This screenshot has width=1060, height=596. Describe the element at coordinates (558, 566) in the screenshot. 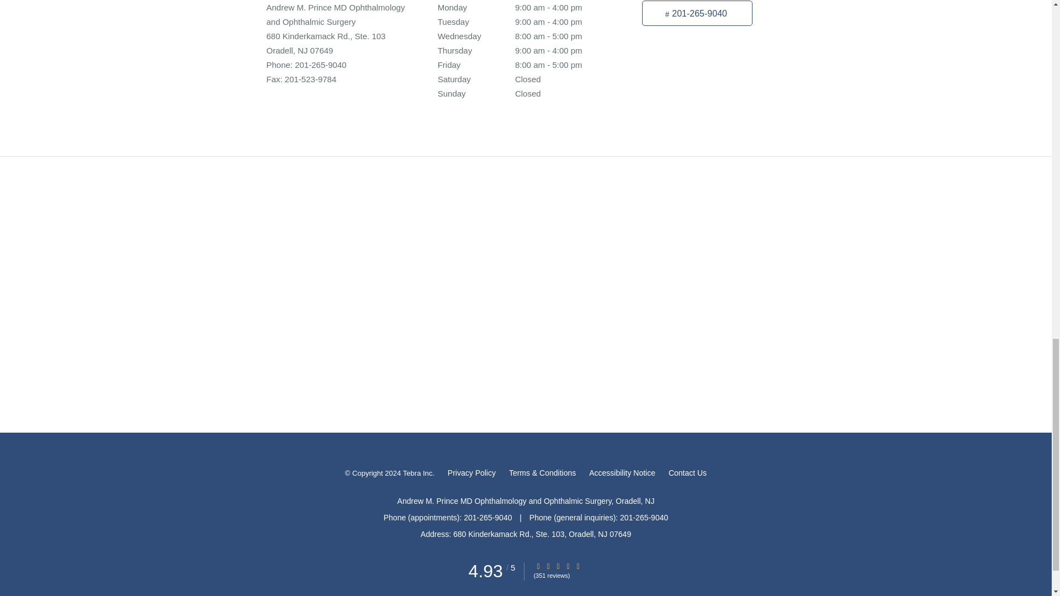

I see `Star Rating` at that location.